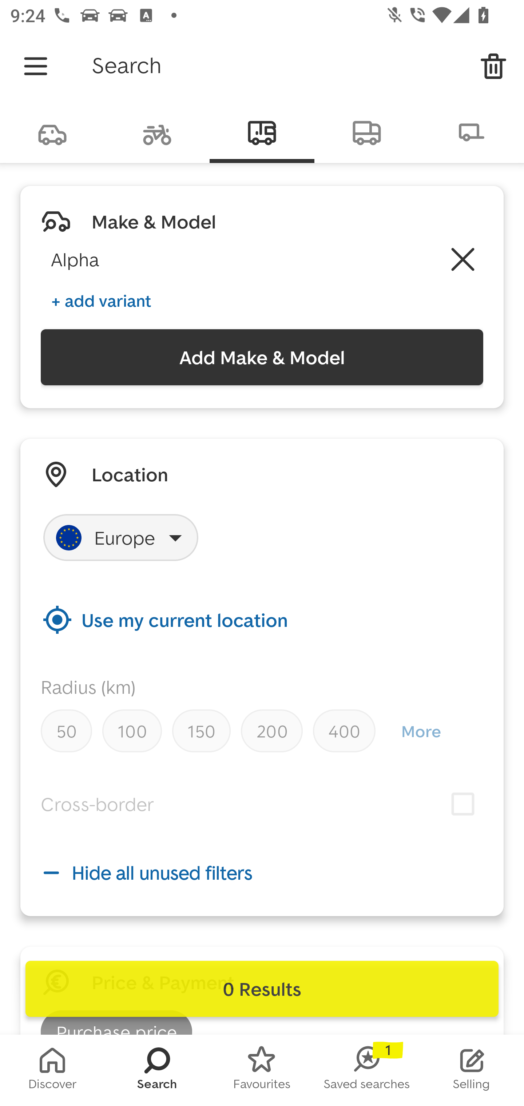 The height and width of the screenshot is (1106, 524). What do you see at coordinates (262, 619) in the screenshot?
I see `Use my current location` at bounding box center [262, 619].